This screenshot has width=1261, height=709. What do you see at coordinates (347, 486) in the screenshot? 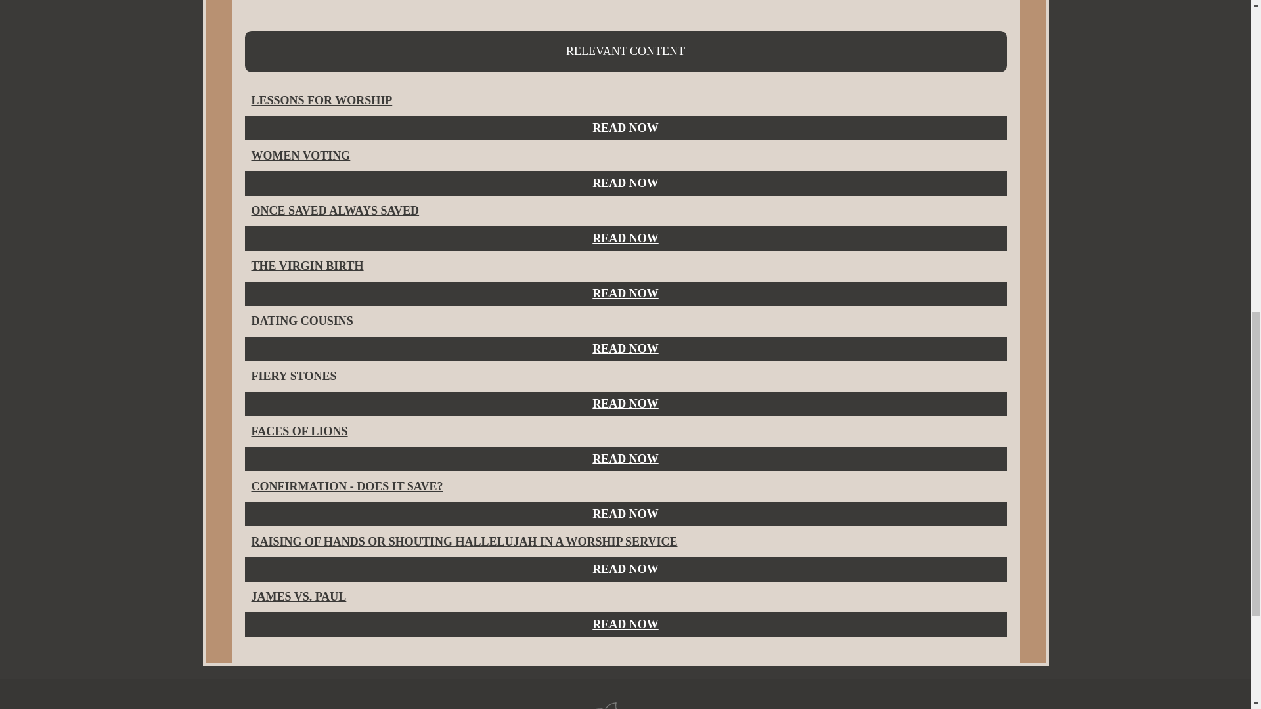
I see `CONFIRMATION - DOES IT SAVE?` at bounding box center [347, 486].